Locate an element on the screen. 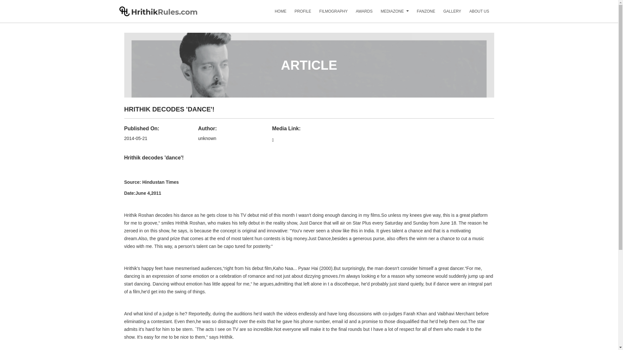 The width and height of the screenshot is (623, 350). FILMOGRAPHY is located at coordinates (329, 14).